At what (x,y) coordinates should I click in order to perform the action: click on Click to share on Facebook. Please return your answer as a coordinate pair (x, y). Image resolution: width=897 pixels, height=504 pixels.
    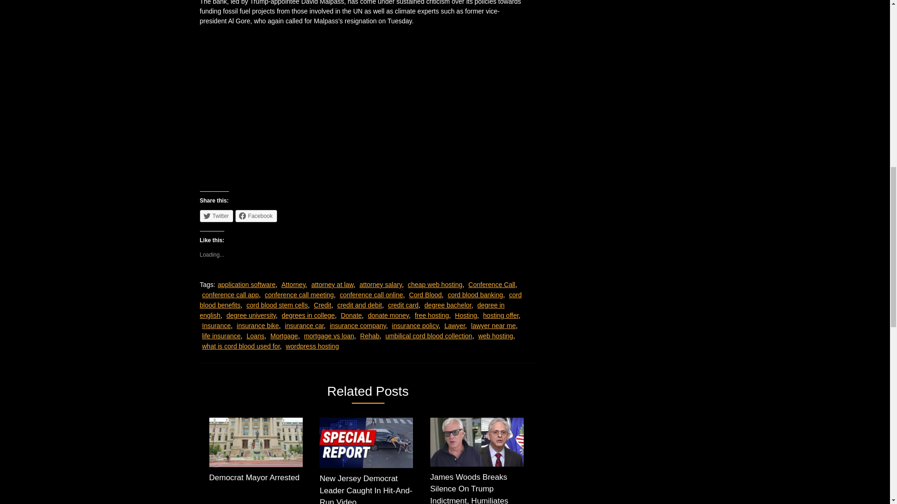
    Looking at the image, I should click on (256, 216).